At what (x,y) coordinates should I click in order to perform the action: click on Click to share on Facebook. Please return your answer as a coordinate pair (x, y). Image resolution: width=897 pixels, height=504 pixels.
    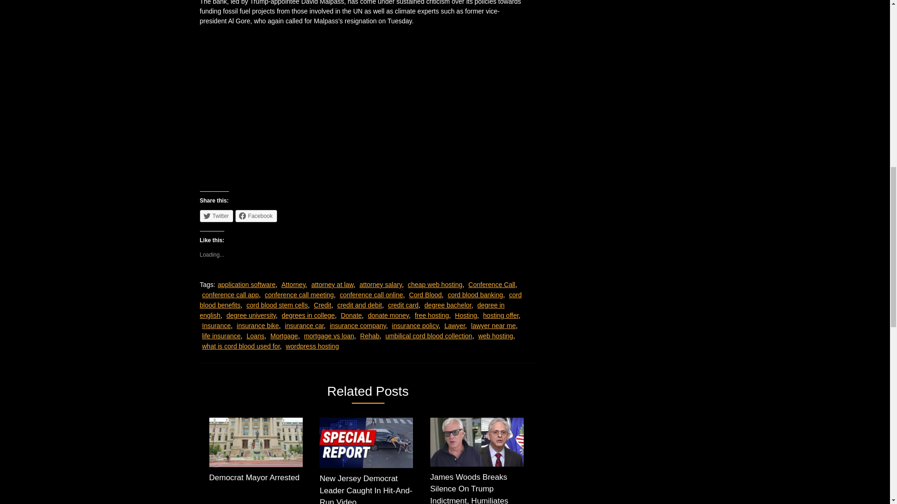
    Looking at the image, I should click on (256, 216).